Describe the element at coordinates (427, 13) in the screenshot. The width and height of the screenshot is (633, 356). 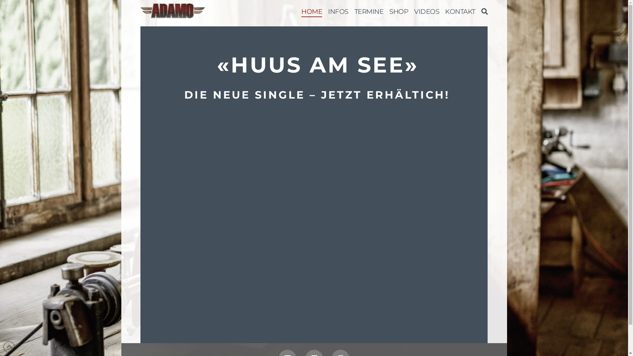
I see `VIDEOS` at that location.